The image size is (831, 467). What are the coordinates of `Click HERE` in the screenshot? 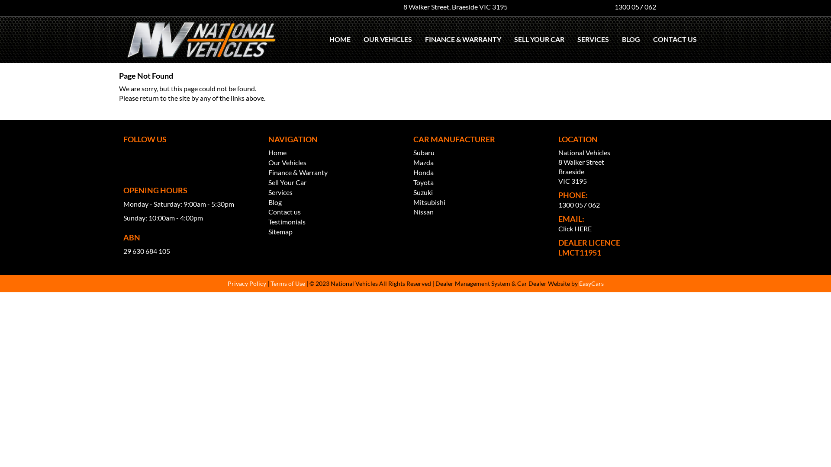 It's located at (575, 228).